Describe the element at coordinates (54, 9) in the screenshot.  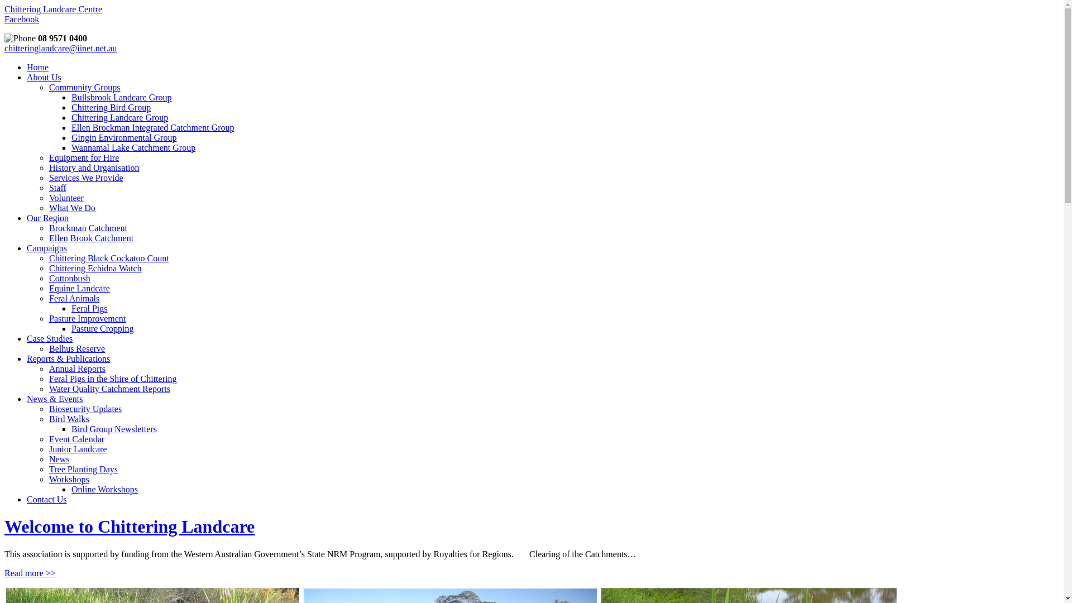
I see `Chittering Landcare Centre` at that location.